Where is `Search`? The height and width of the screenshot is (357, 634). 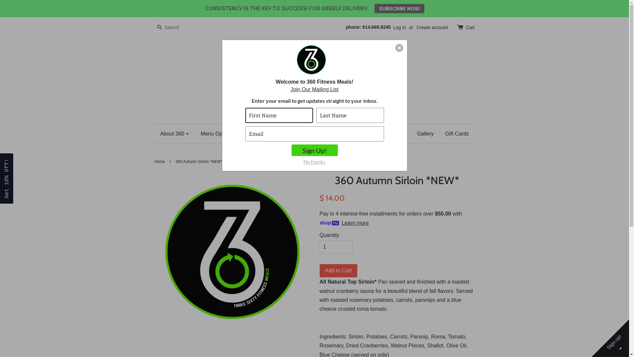 Search is located at coordinates (159, 28).